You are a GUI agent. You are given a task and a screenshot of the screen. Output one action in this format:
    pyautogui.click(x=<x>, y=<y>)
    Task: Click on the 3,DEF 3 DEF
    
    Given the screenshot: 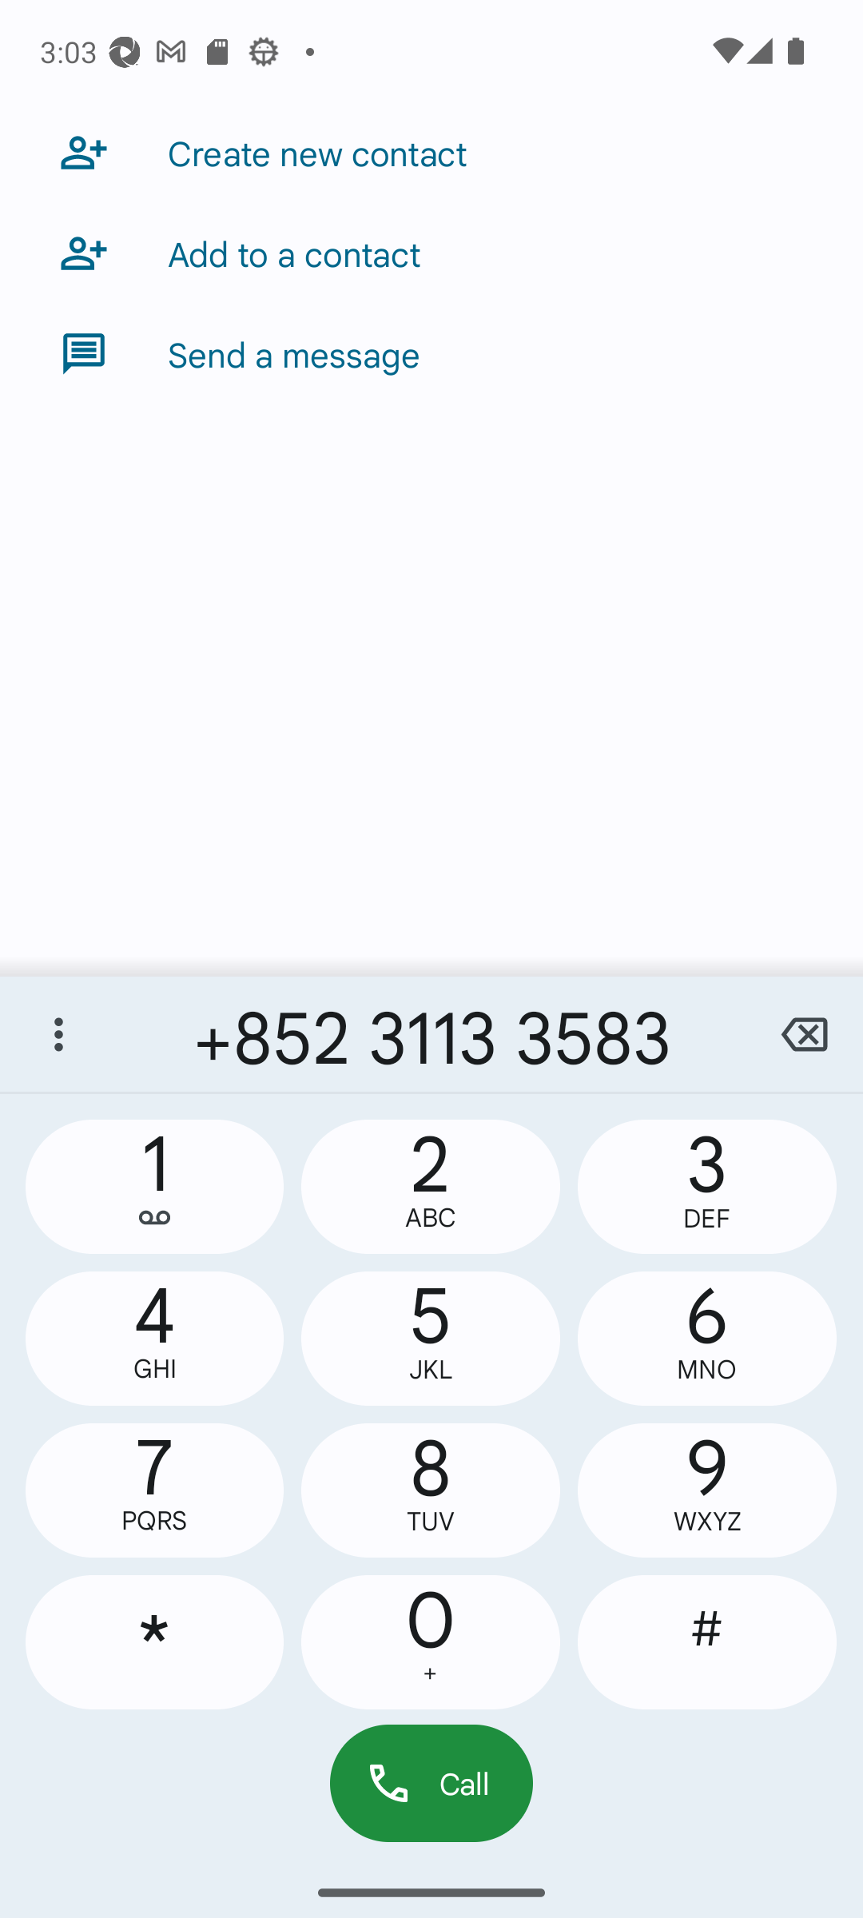 What is the action you would take?
    pyautogui.click(x=706, y=1187)
    